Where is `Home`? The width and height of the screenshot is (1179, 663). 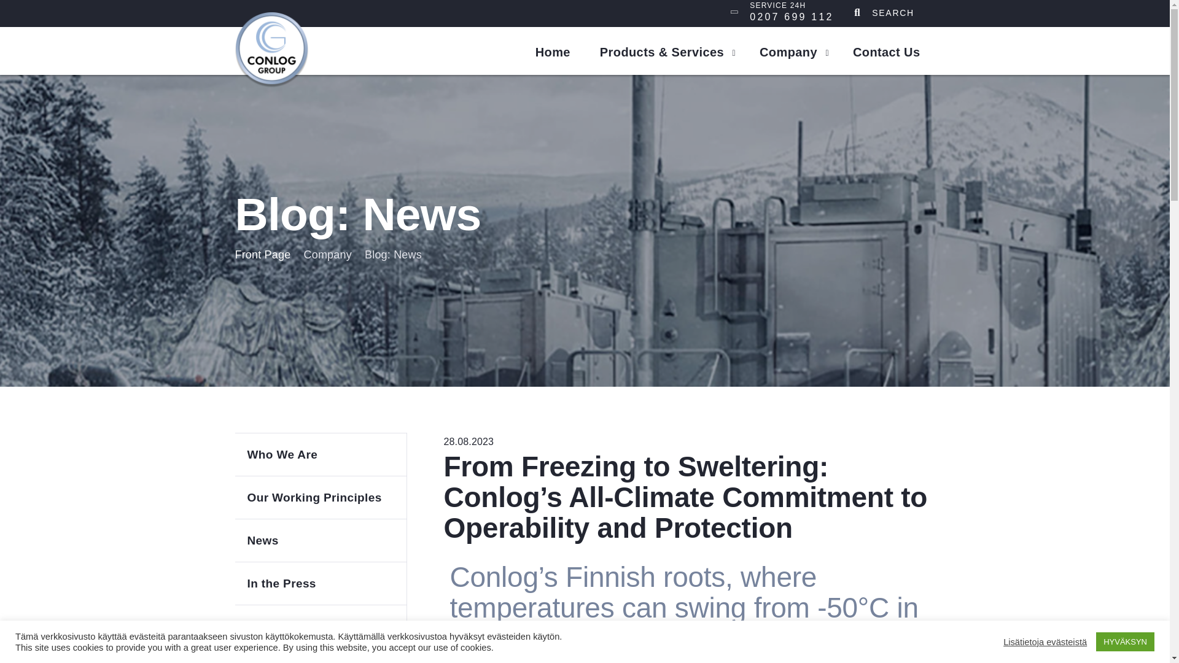 Home is located at coordinates (553, 51).